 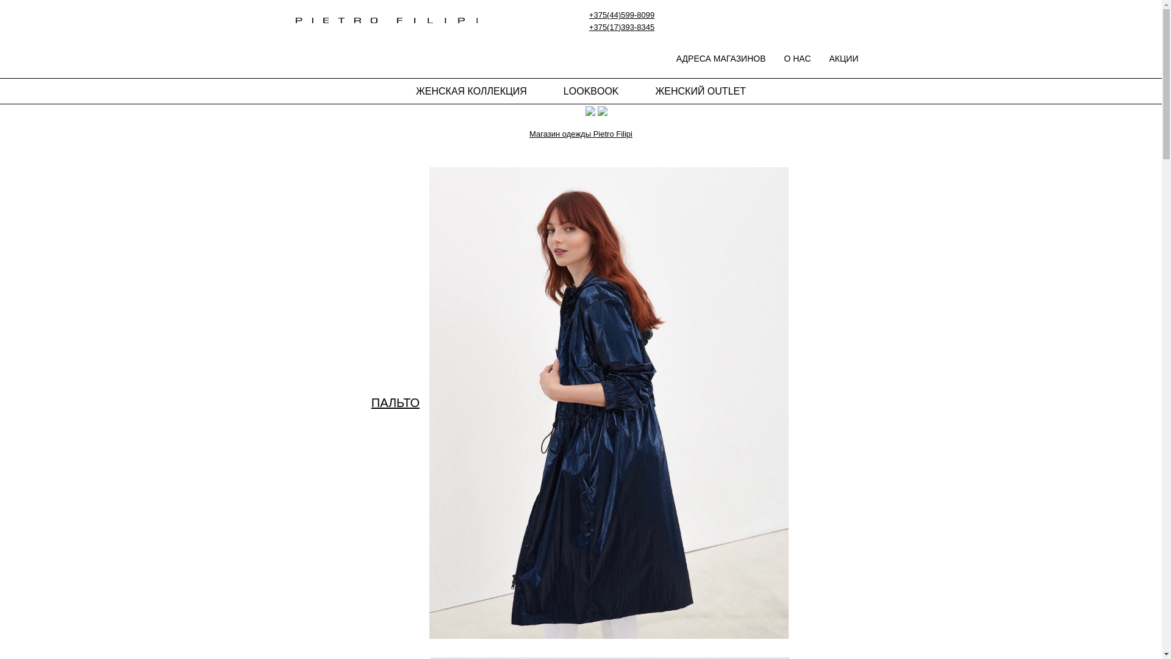 I want to click on +375(17)393-8345, so click(x=622, y=27).